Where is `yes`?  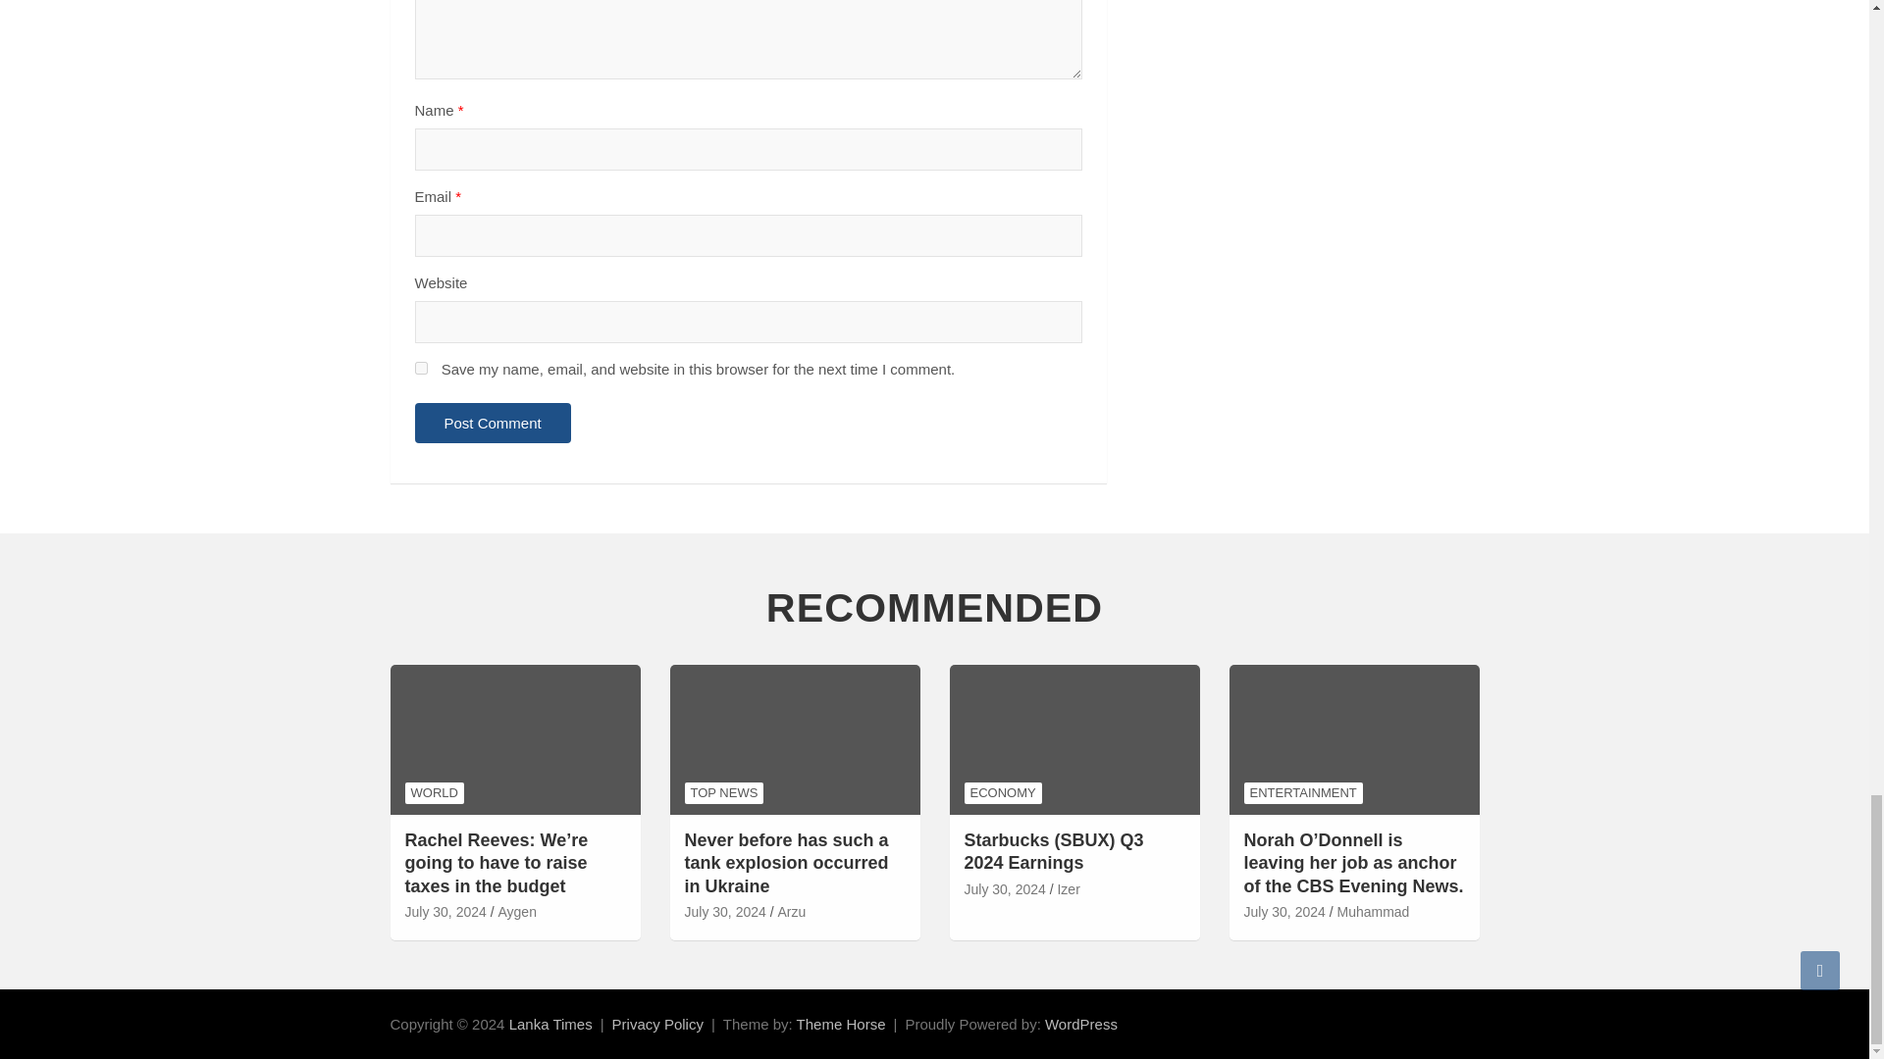 yes is located at coordinates (420, 369).